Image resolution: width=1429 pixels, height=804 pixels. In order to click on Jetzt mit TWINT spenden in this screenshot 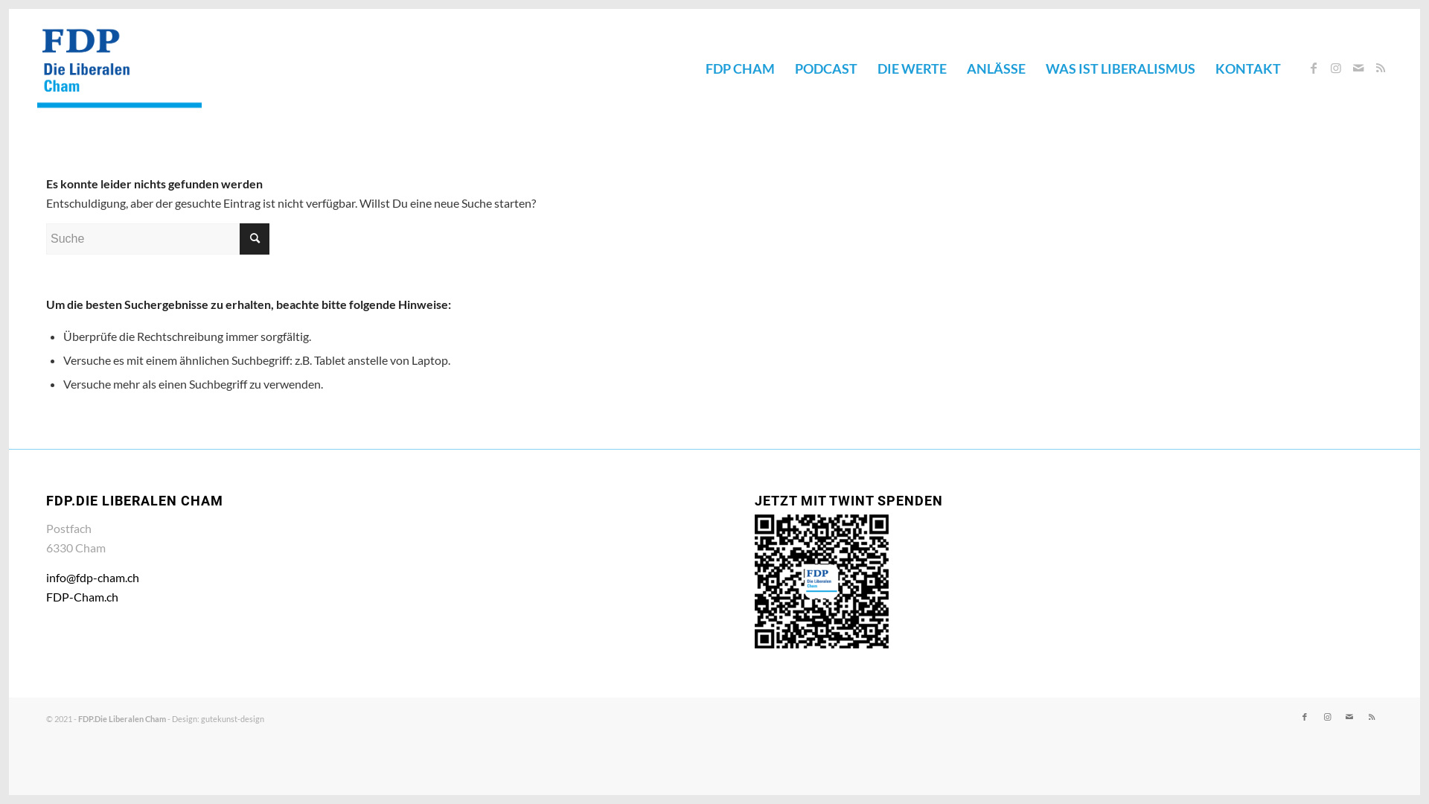, I will do `click(822, 581)`.